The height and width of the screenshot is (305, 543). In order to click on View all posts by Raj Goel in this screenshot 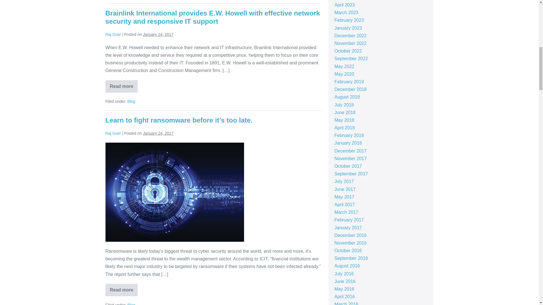, I will do `click(113, 133)`.